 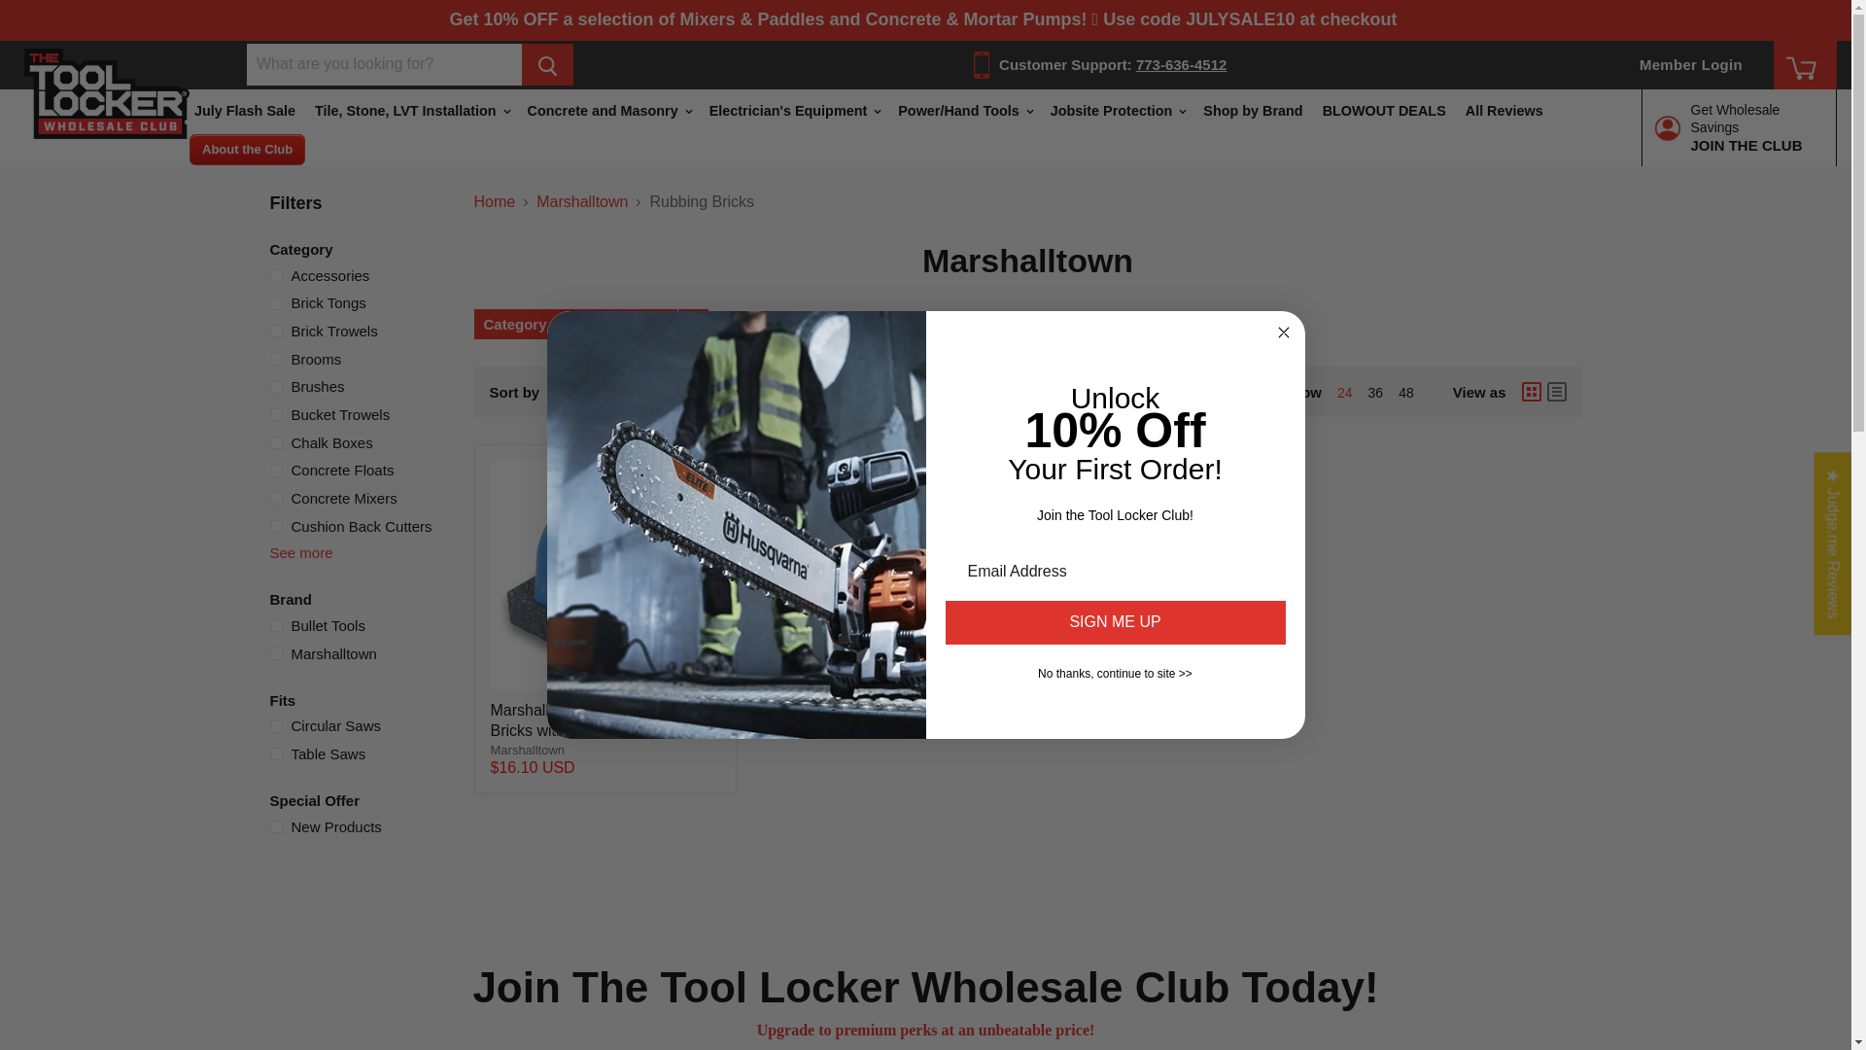 What do you see at coordinates (1804, 72) in the screenshot?
I see `View cart` at bounding box center [1804, 72].